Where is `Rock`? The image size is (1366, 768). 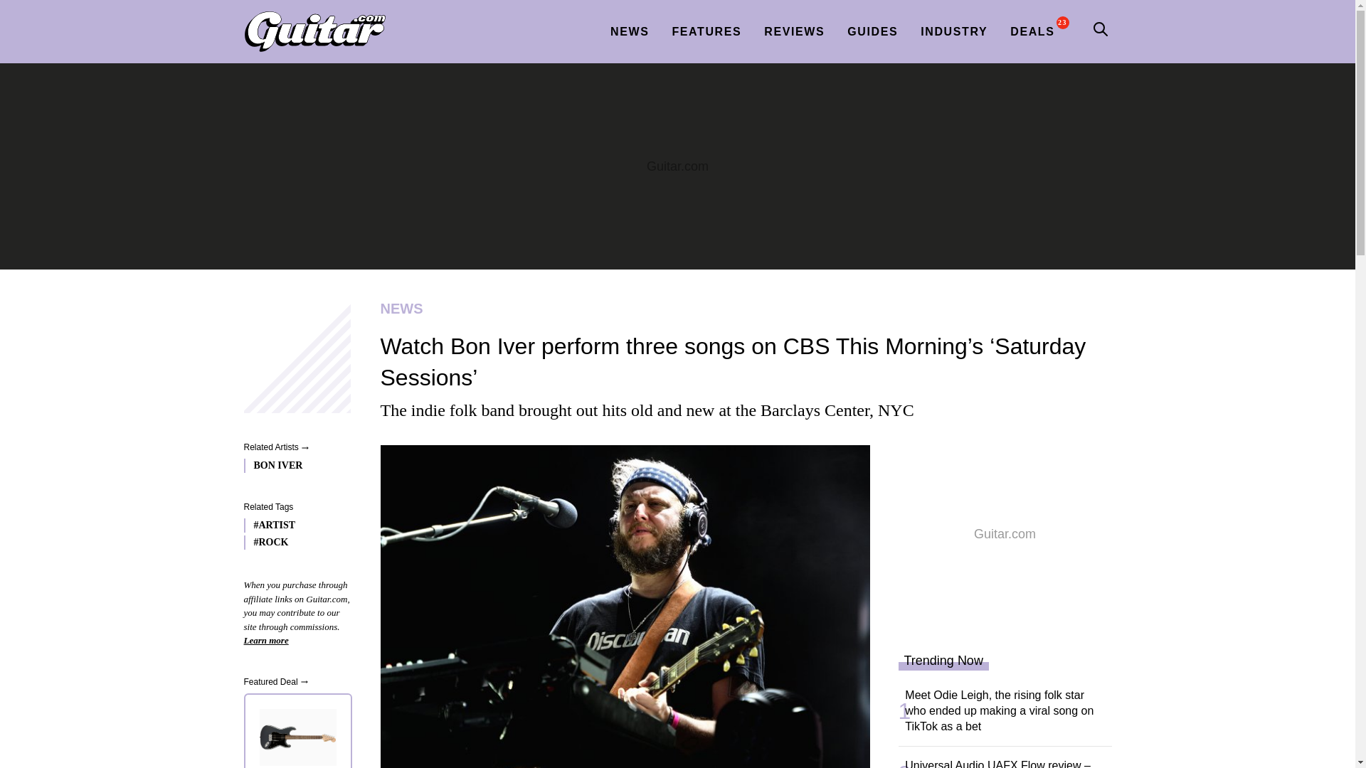
Rock is located at coordinates (292, 542).